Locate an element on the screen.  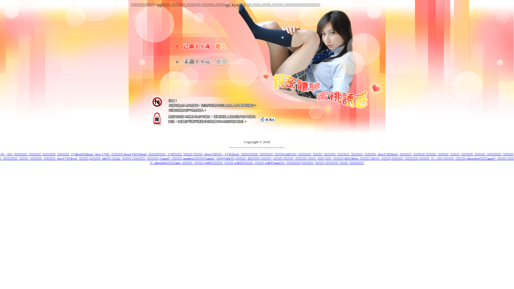
. is located at coordinates (237, 146).